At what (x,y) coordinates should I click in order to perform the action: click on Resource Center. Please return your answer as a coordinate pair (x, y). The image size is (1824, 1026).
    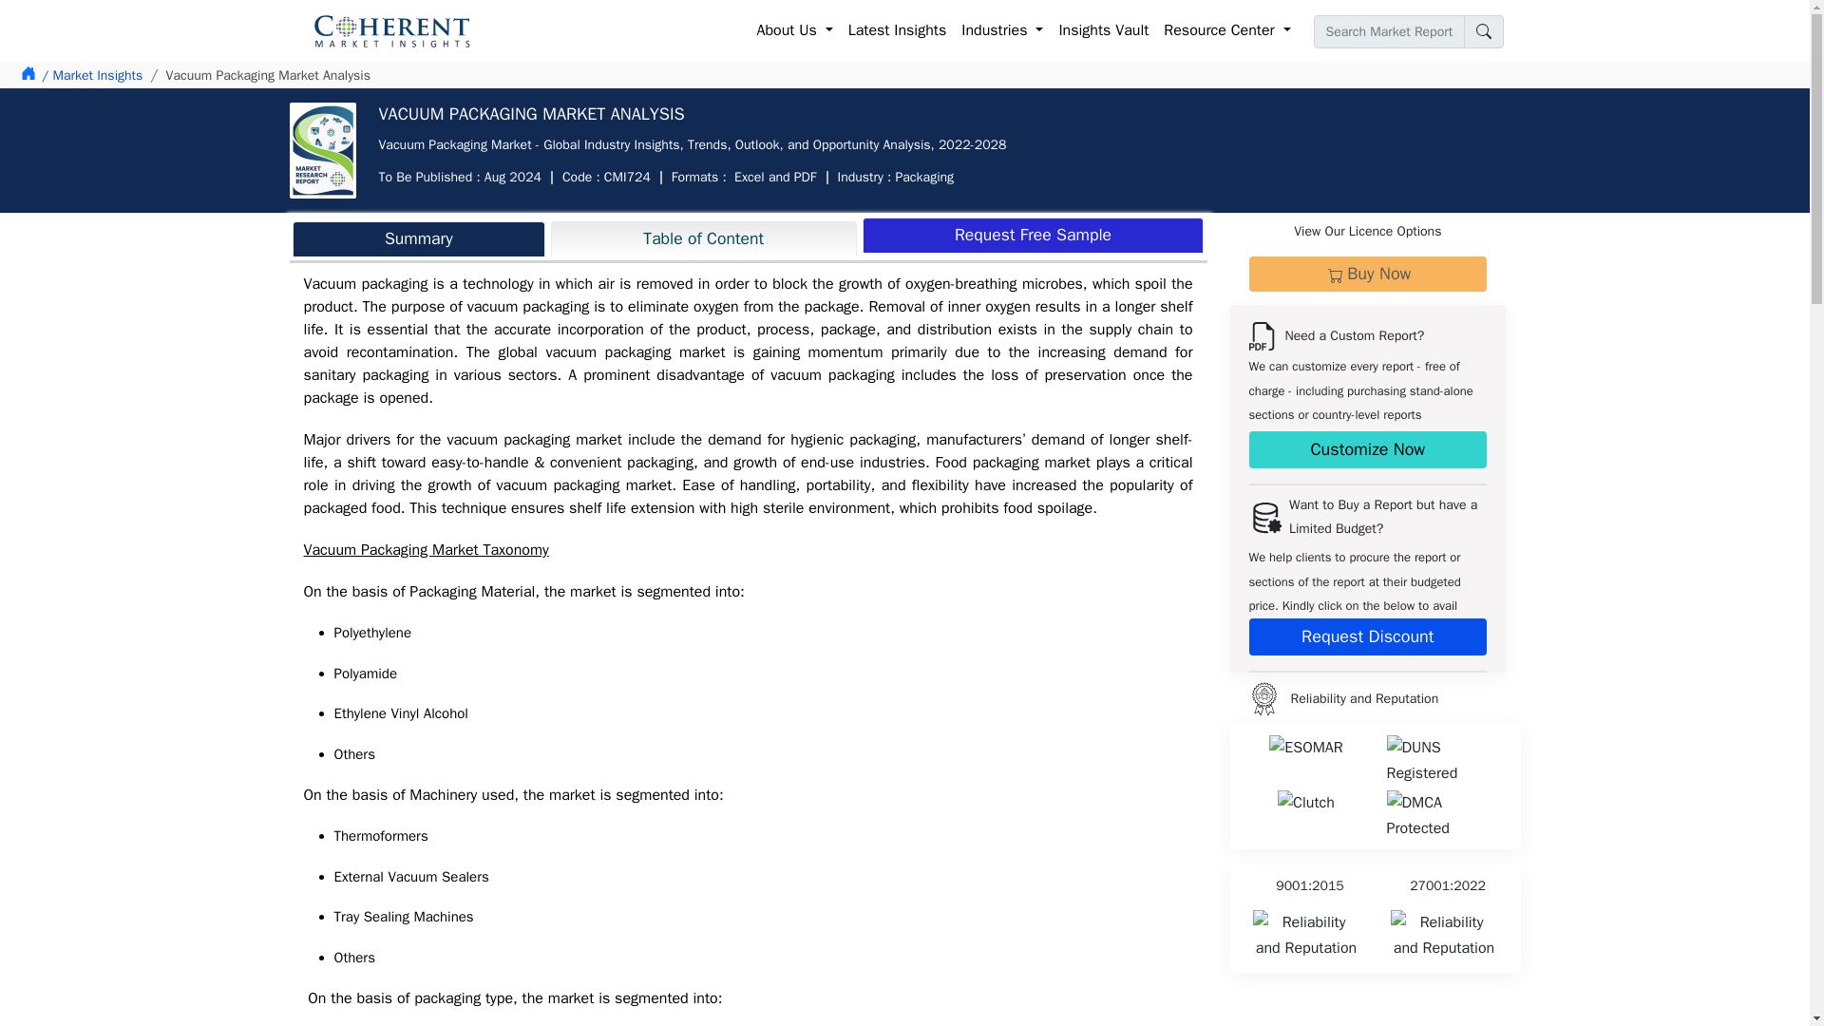
    Looking at the image, I should click on (1226, 30).